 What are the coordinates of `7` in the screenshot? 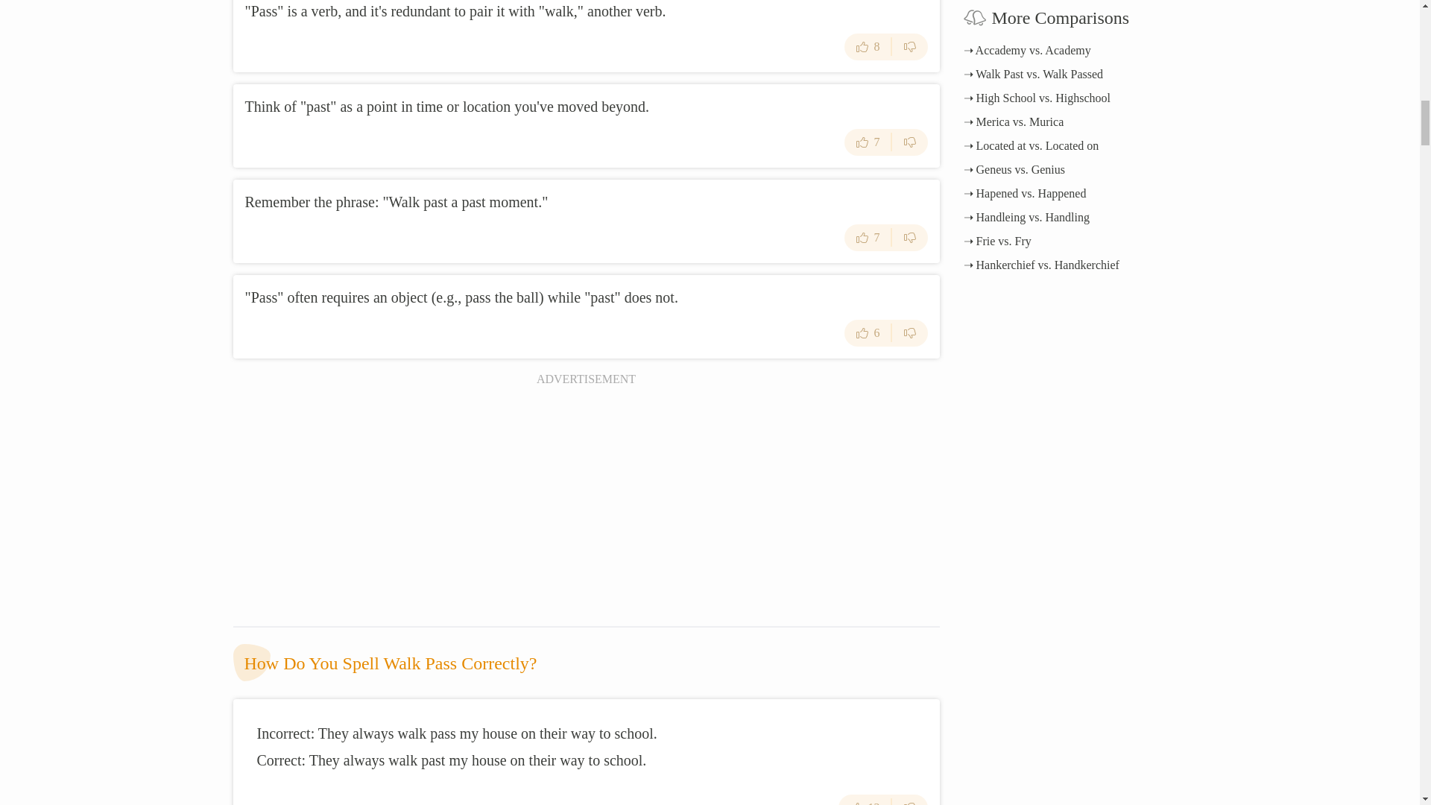 It's located at (868, 142).